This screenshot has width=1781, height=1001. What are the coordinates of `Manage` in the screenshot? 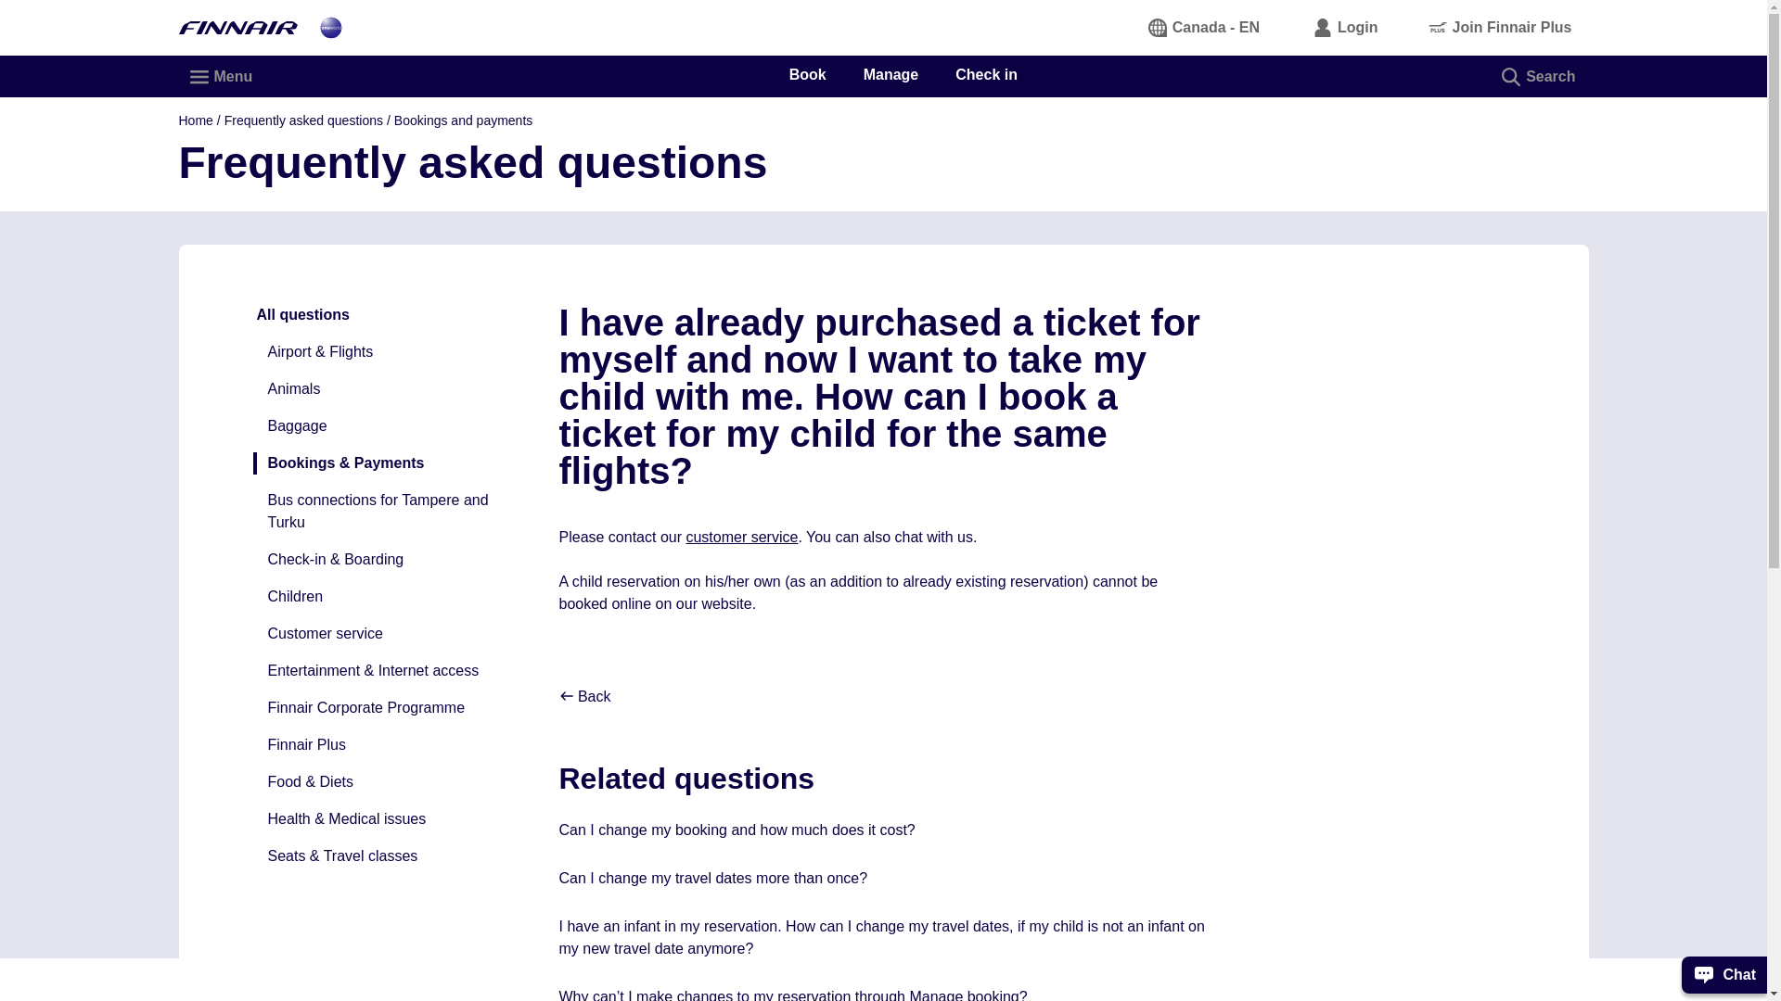 It's located at (890, 74).